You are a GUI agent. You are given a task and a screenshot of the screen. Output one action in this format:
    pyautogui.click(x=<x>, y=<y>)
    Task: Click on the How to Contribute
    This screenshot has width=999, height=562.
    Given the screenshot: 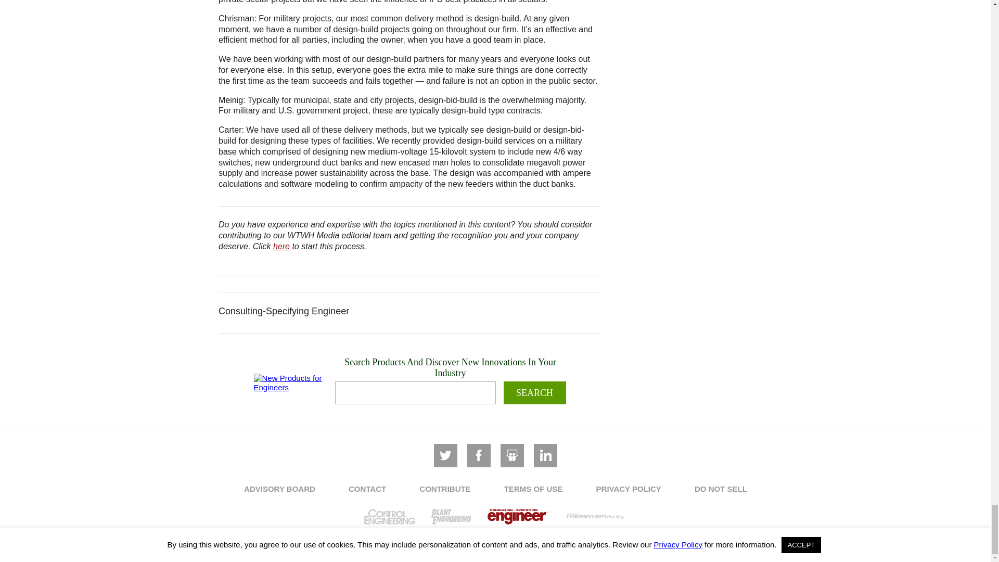 What is the action you would take?
    pyautogui.click(x=281, y=246)
    